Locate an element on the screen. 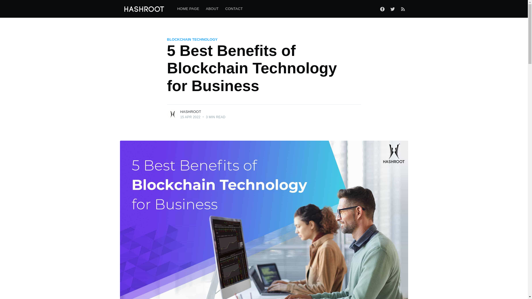 The height and width of the screenshot is (299, 532). Twitter is located at coordinates (392, 9).